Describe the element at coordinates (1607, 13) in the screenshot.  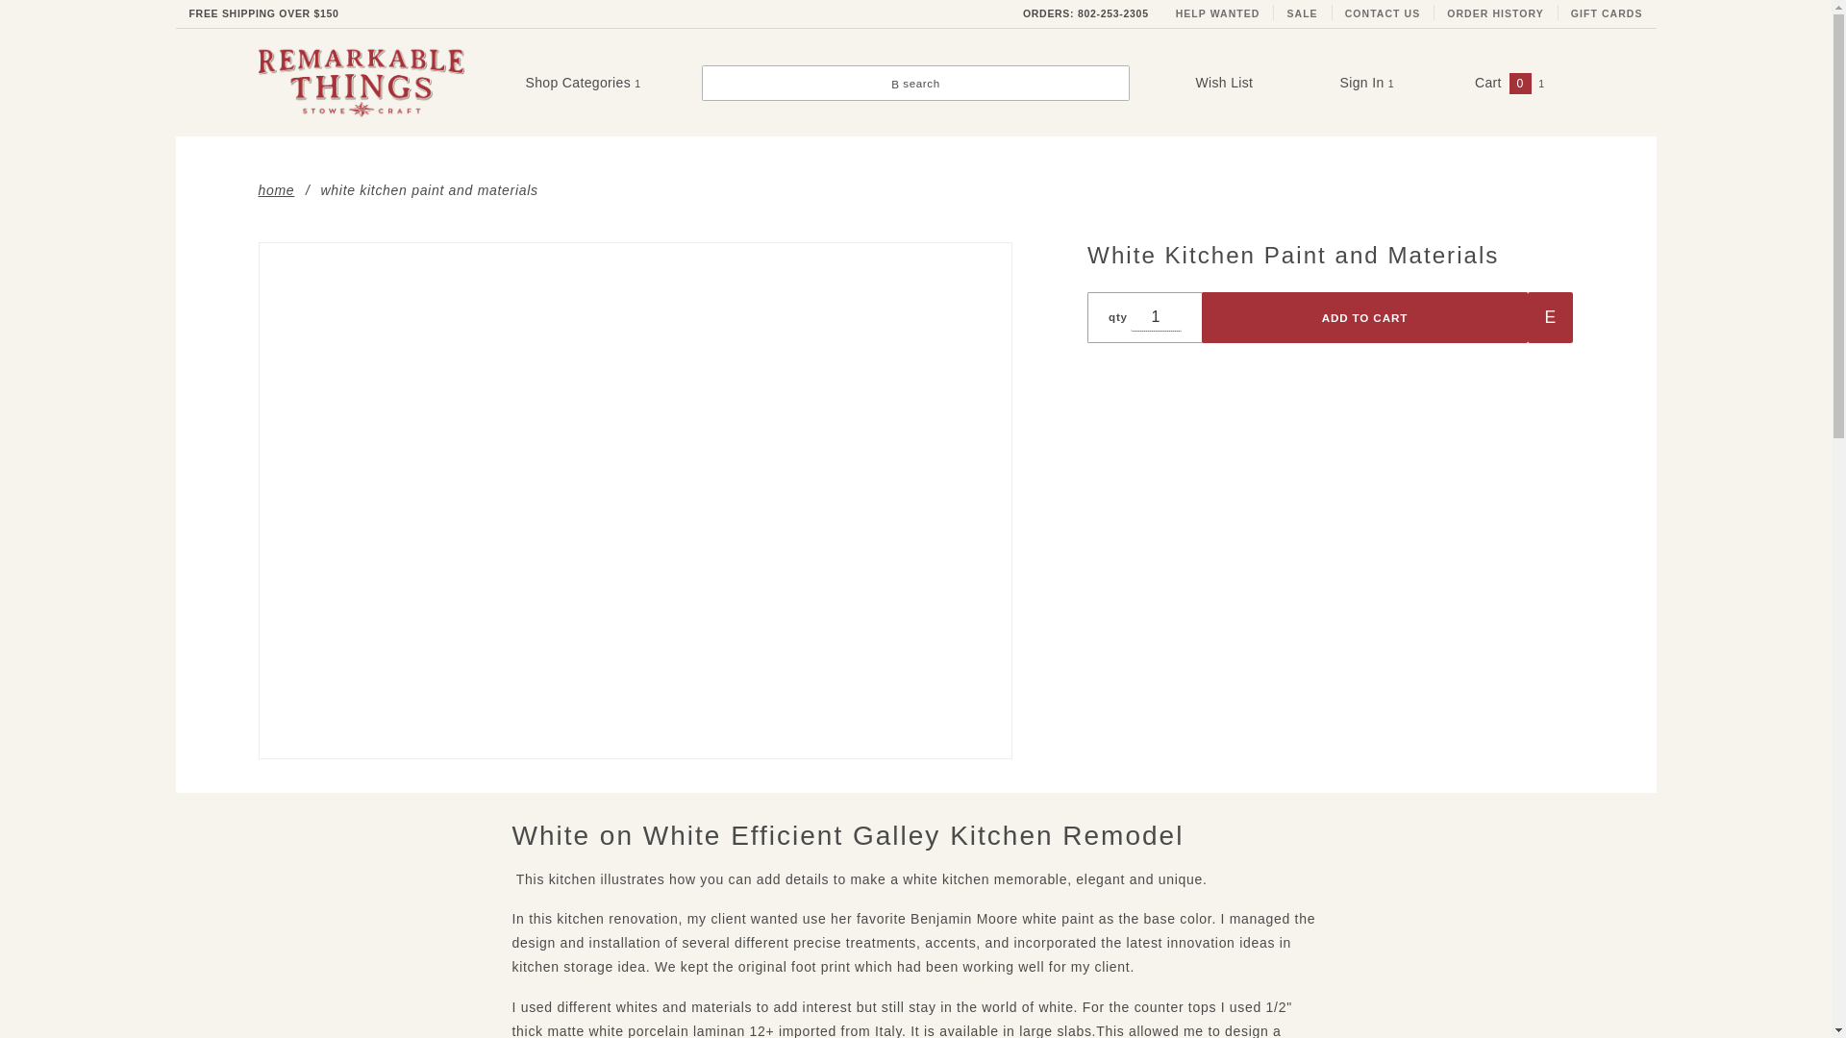
I see `GIFT CARDS` at that location.